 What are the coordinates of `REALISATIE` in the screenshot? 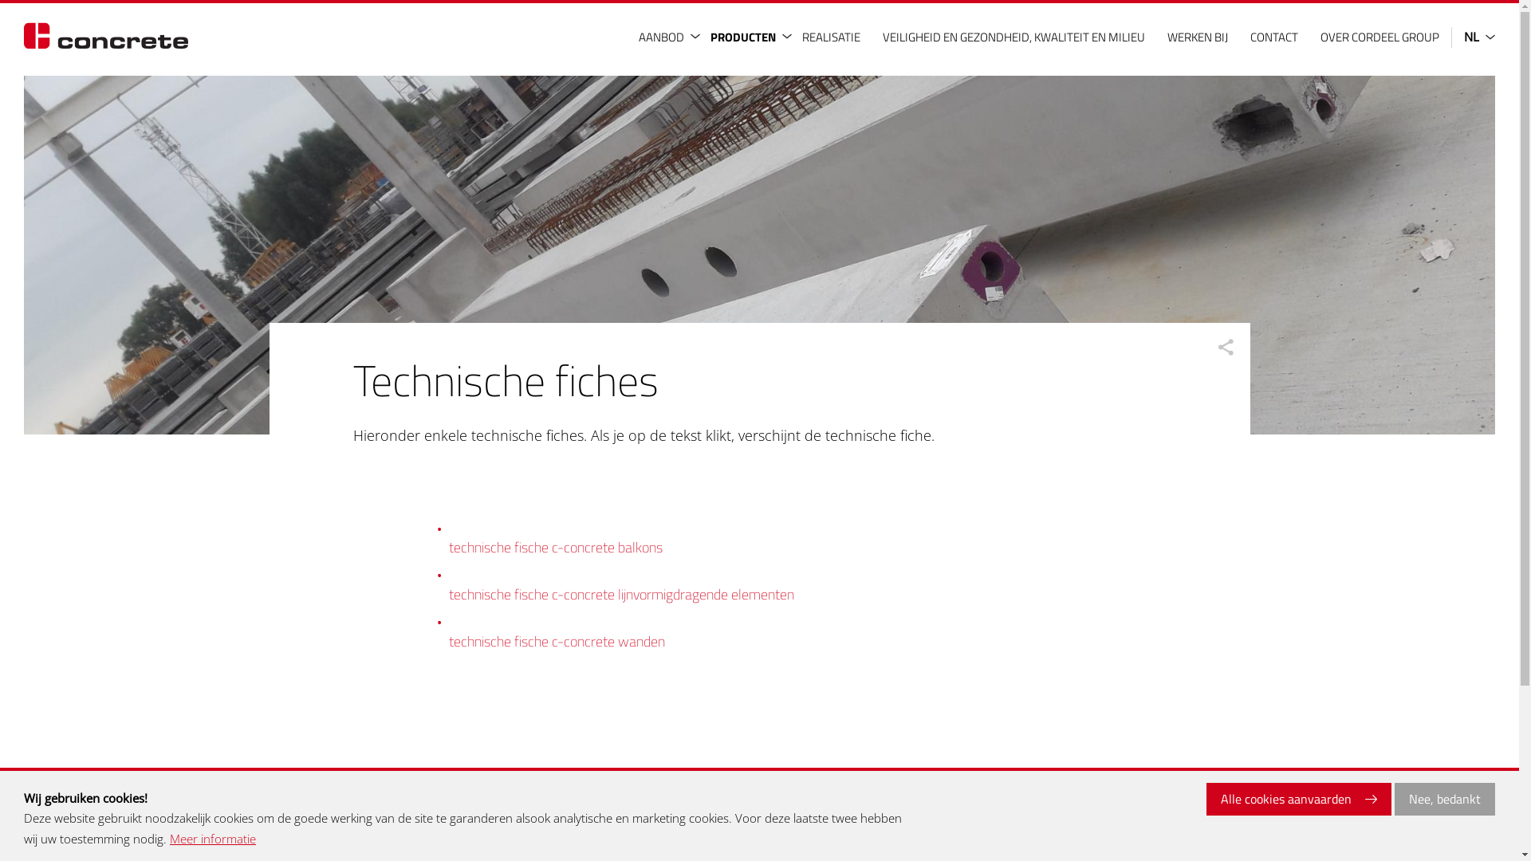 It's located at (833, 37).